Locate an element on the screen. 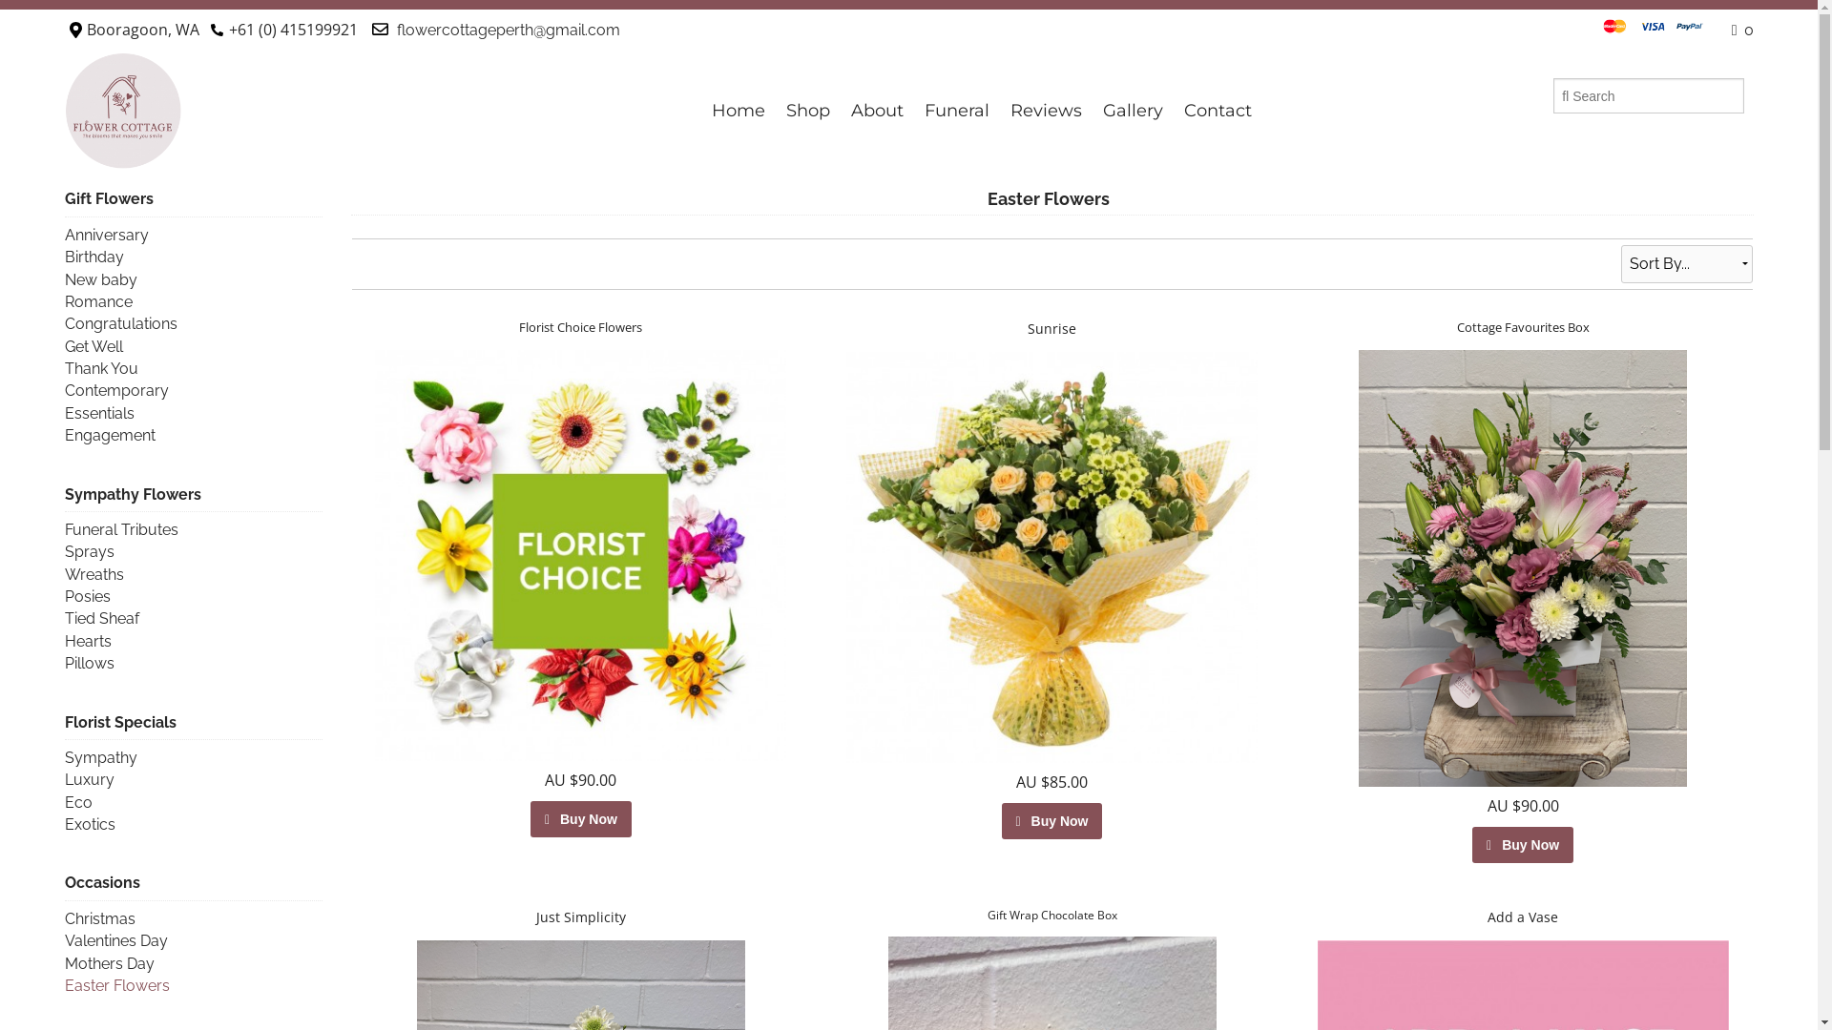  Gallery is located at coordinates (1134, 111).